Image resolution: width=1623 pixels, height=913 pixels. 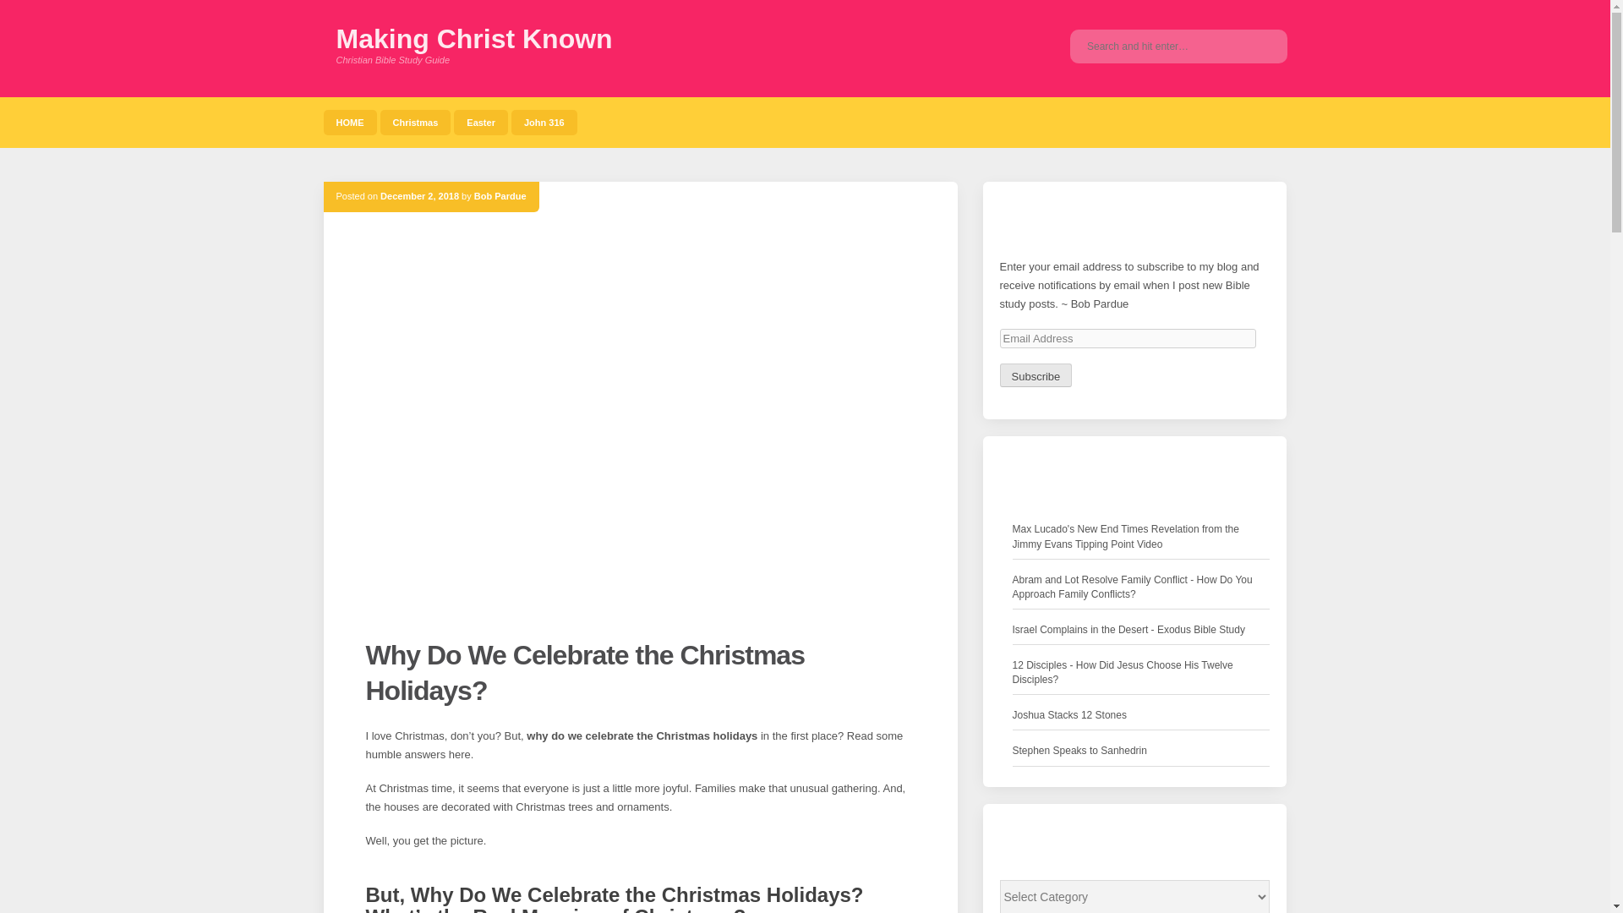 I want to click on 12 Disciples - How Did Jesus Choose His Twelve Disciples?, so click(x=1141, y=673).